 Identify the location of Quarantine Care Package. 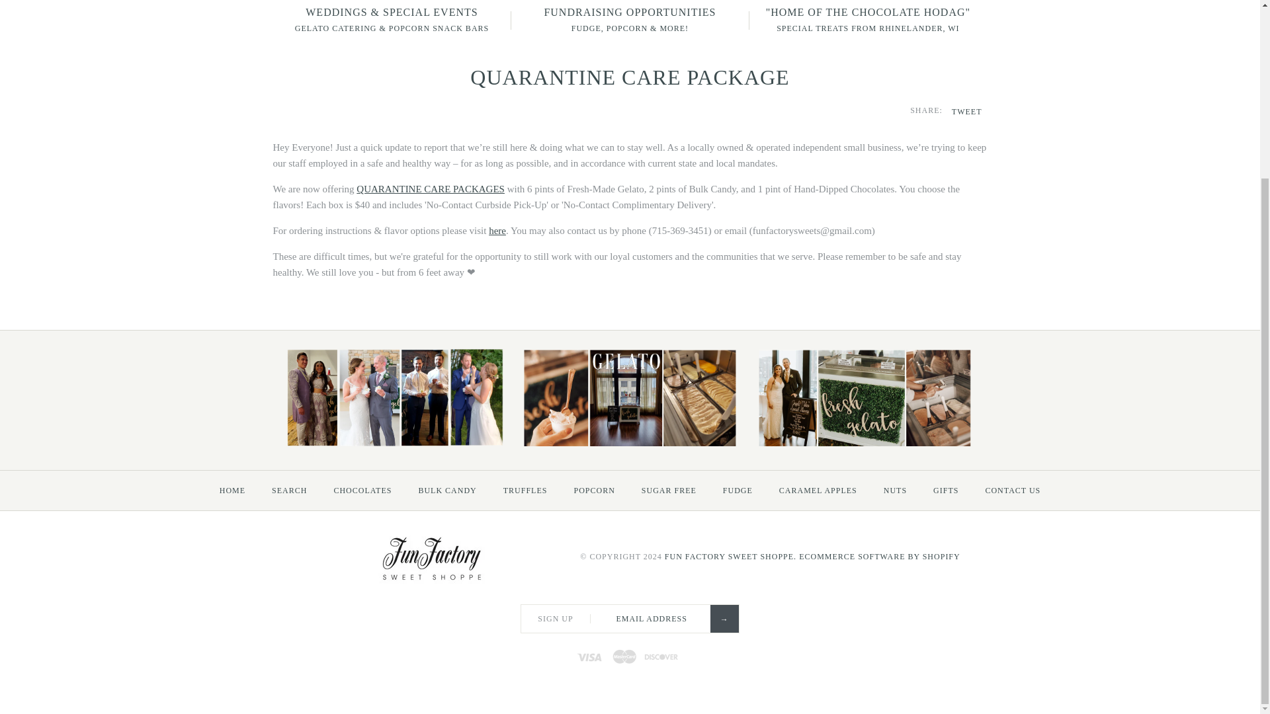
(430, 188).